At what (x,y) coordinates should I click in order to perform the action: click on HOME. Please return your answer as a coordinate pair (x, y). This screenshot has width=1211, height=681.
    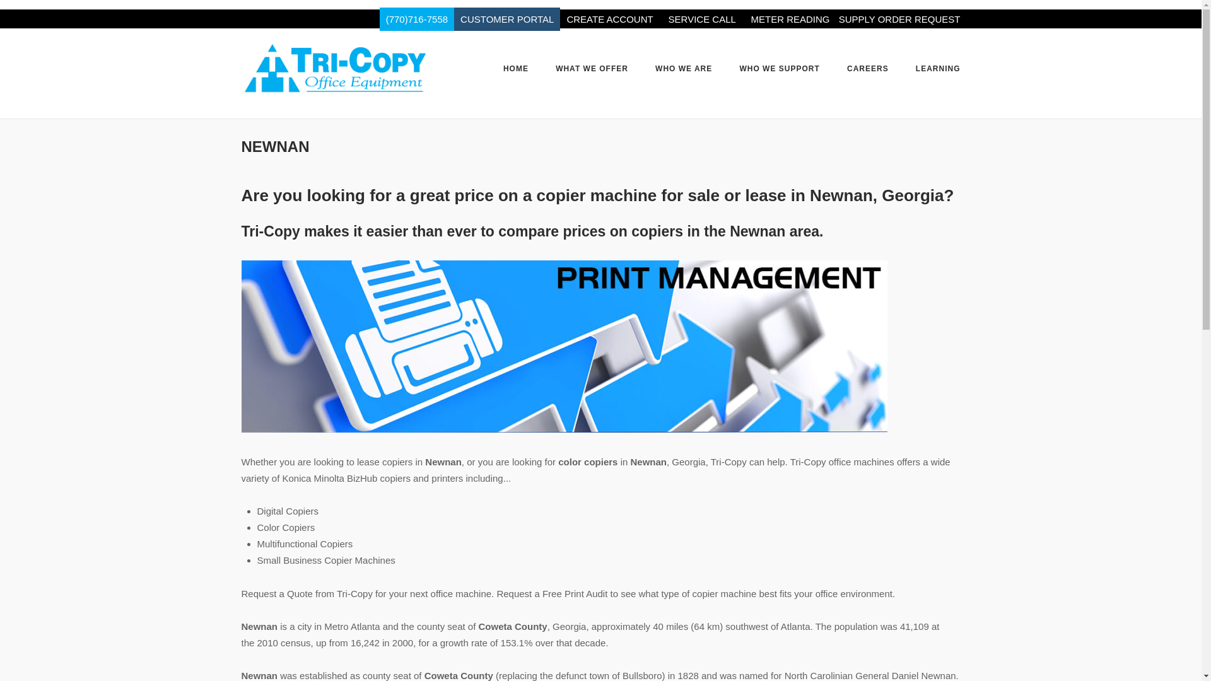
    Looking at the image, I should click on (516, 71).